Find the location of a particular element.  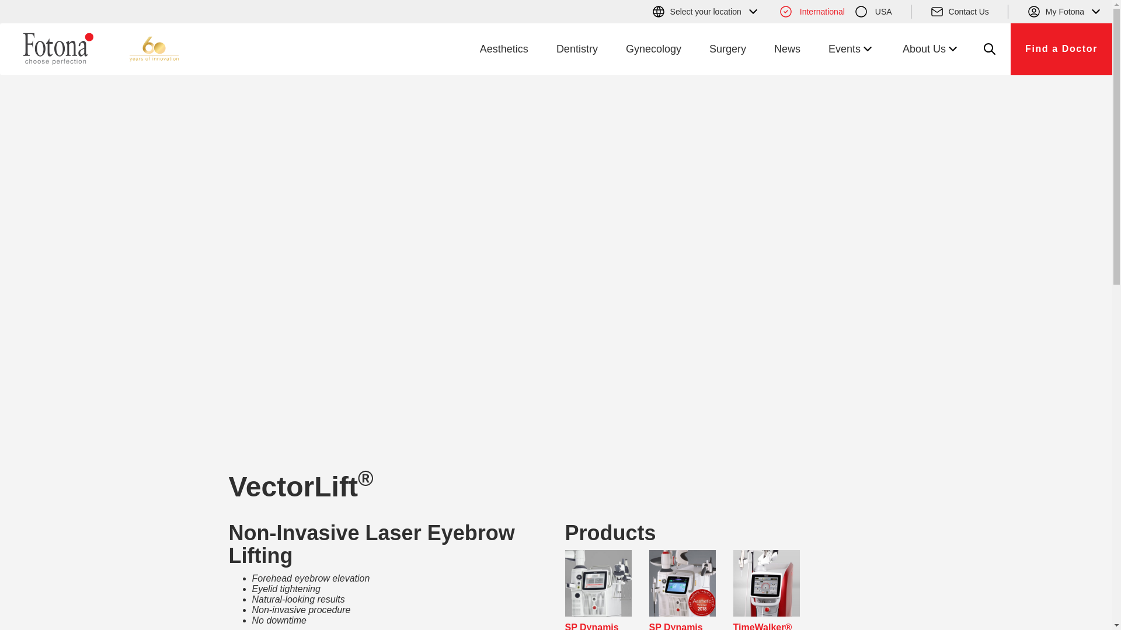

Contact Us is located at coordinates (959, 12).